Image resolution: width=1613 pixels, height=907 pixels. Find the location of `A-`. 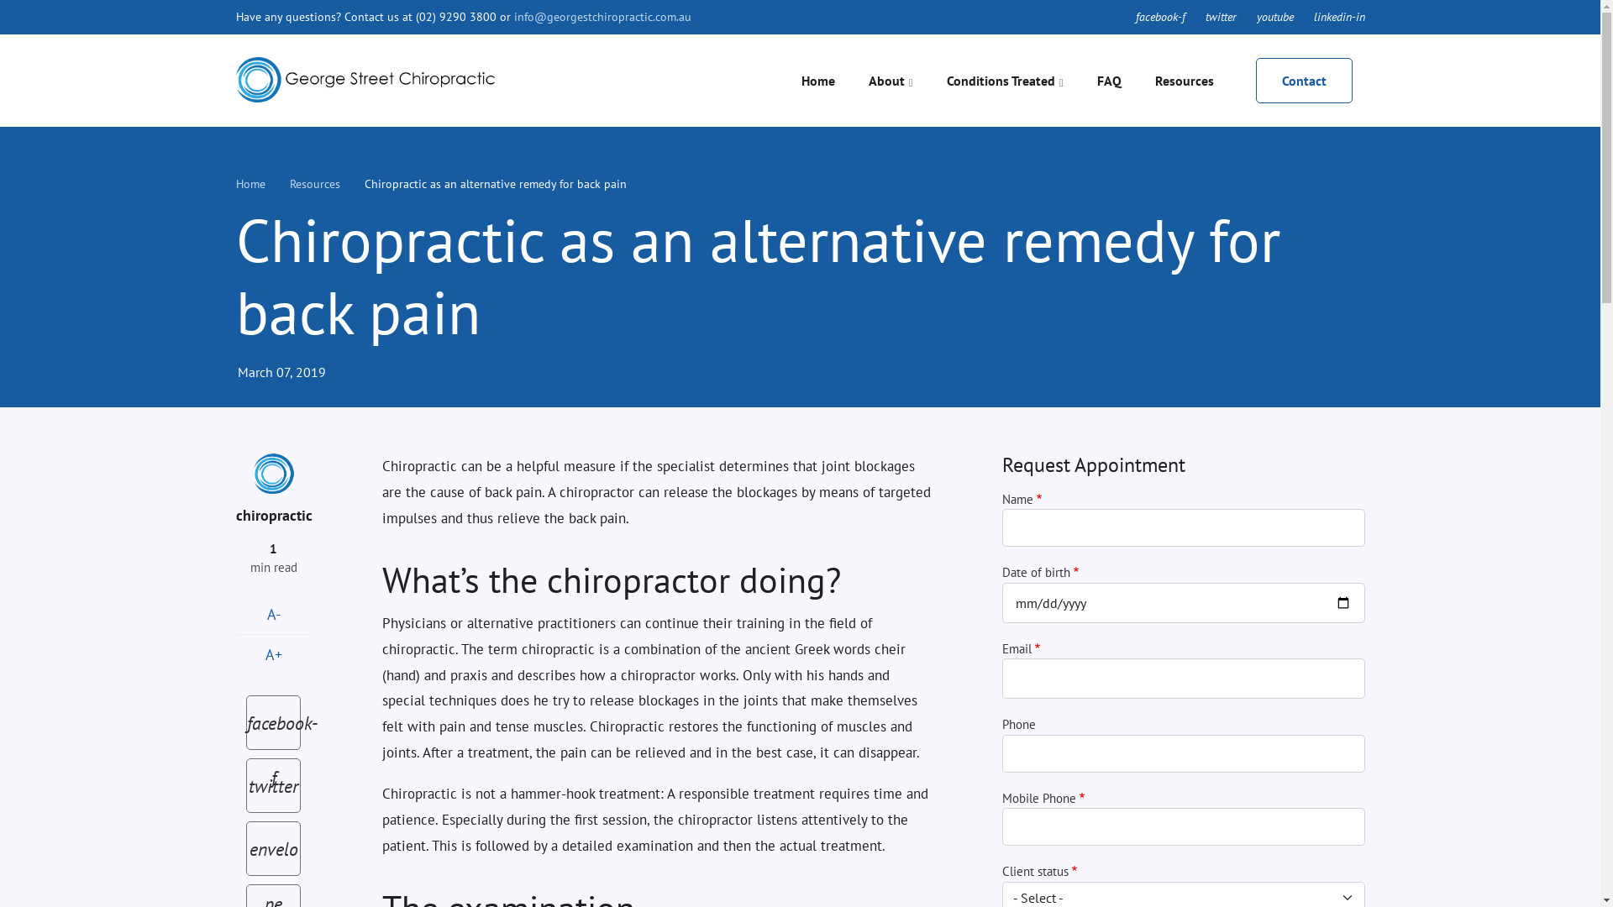

A- is located at coordinates (273, 615).